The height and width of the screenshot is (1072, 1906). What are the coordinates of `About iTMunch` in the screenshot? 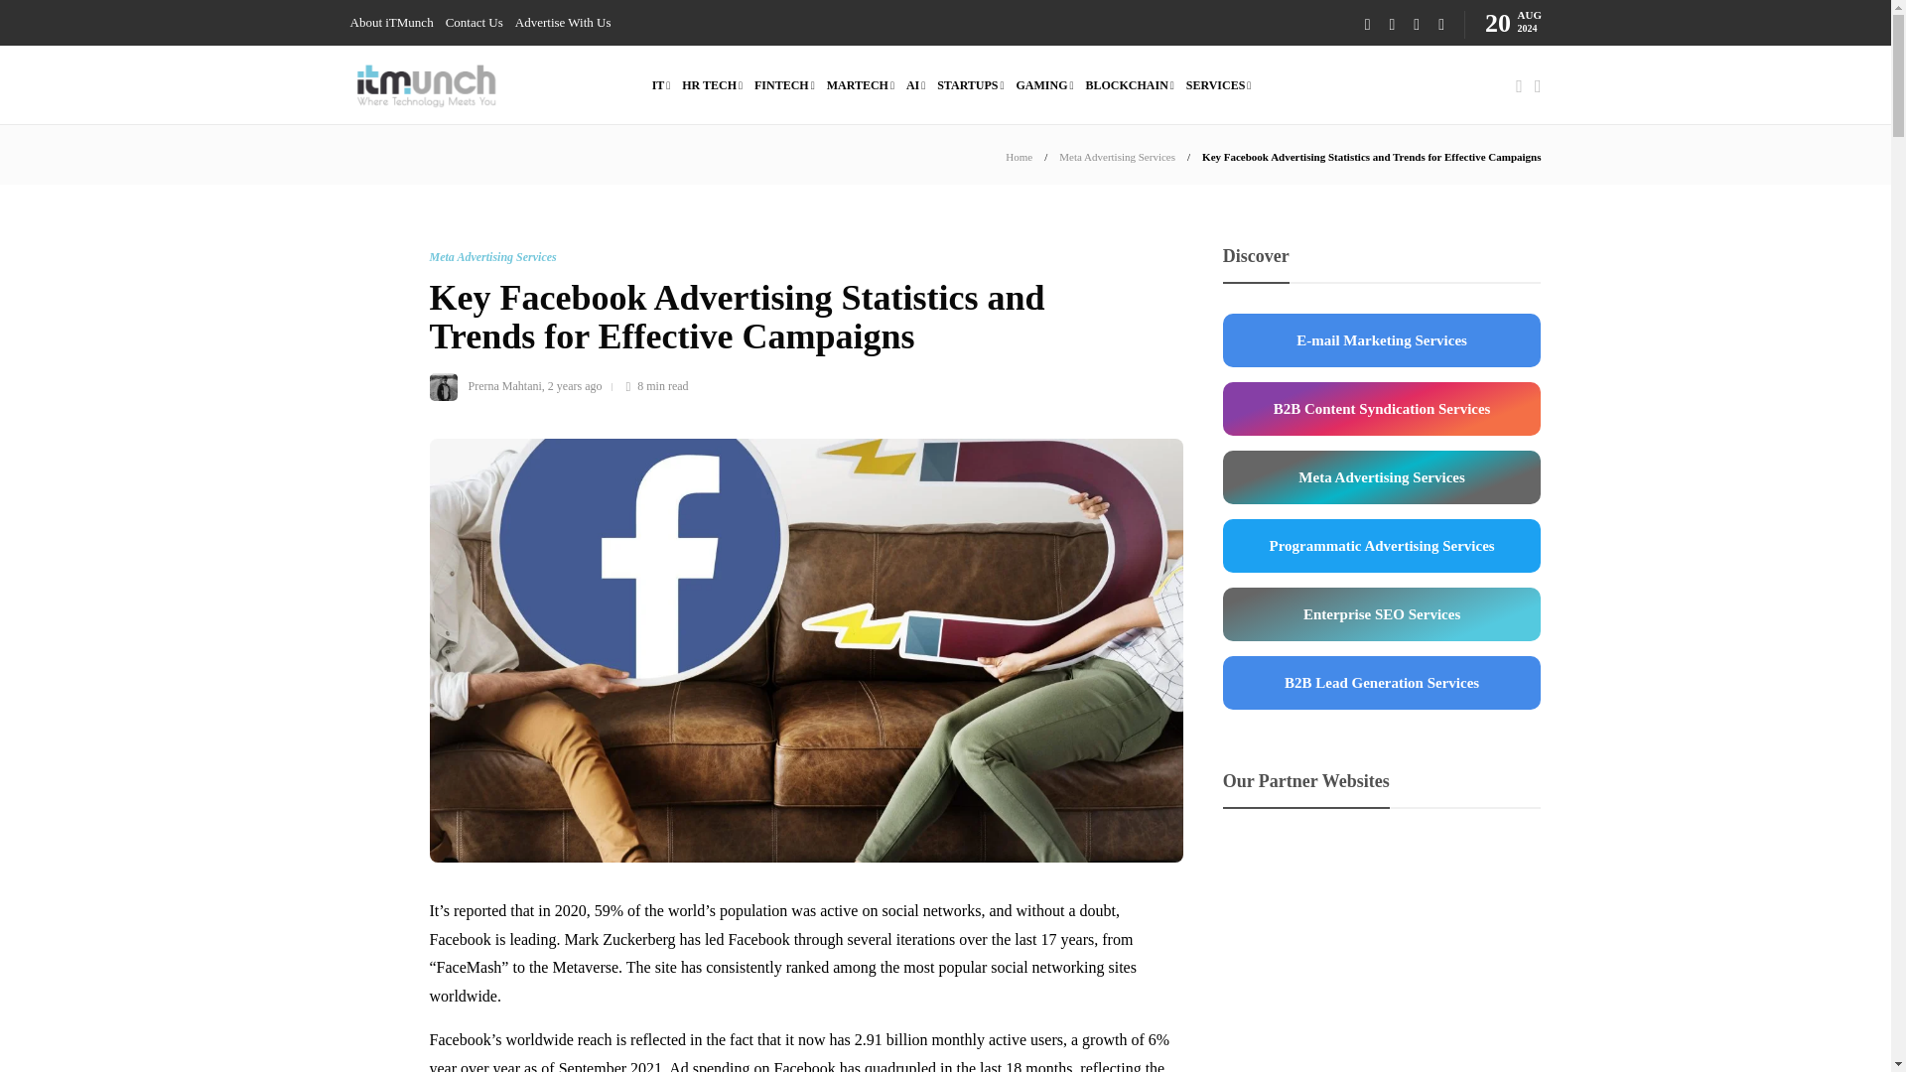 It's located at (390, 23).